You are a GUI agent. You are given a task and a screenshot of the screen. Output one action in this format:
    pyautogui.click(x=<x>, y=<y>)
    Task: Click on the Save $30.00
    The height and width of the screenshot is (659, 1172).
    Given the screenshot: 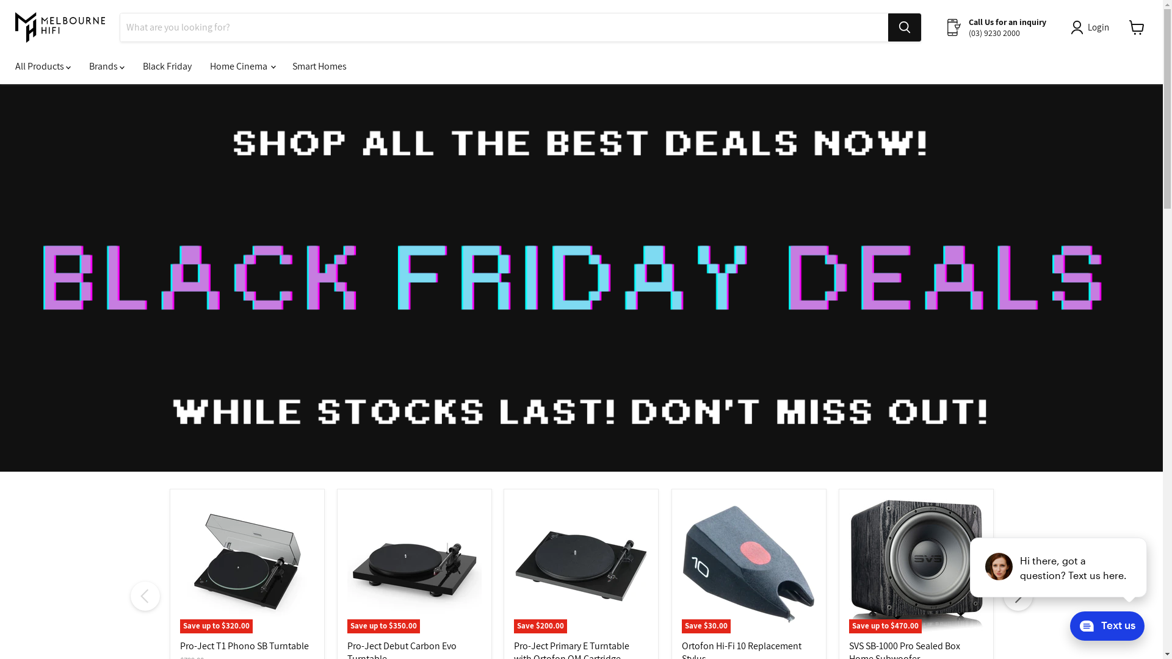 What is the action you would take?
    pyautogui.click(x=748, y=566)
    